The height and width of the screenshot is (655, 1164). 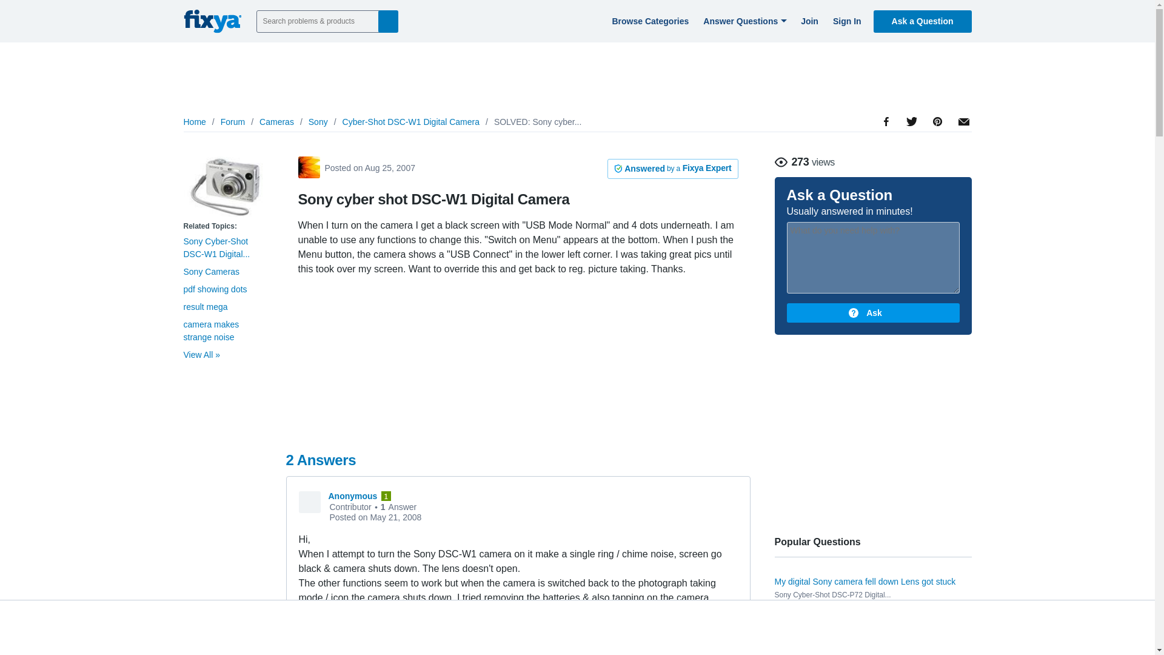 I want to click on Sony, so click(x=318, y=122).